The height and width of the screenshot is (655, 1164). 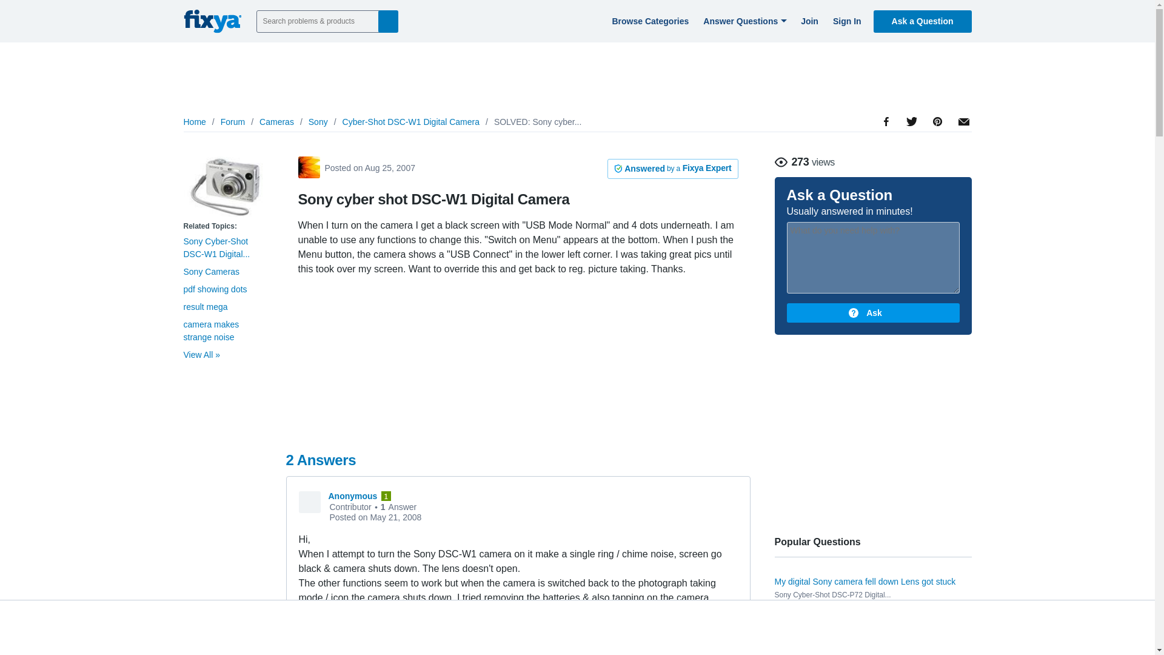 I want to click on Sony, so click(x=318, y=122).